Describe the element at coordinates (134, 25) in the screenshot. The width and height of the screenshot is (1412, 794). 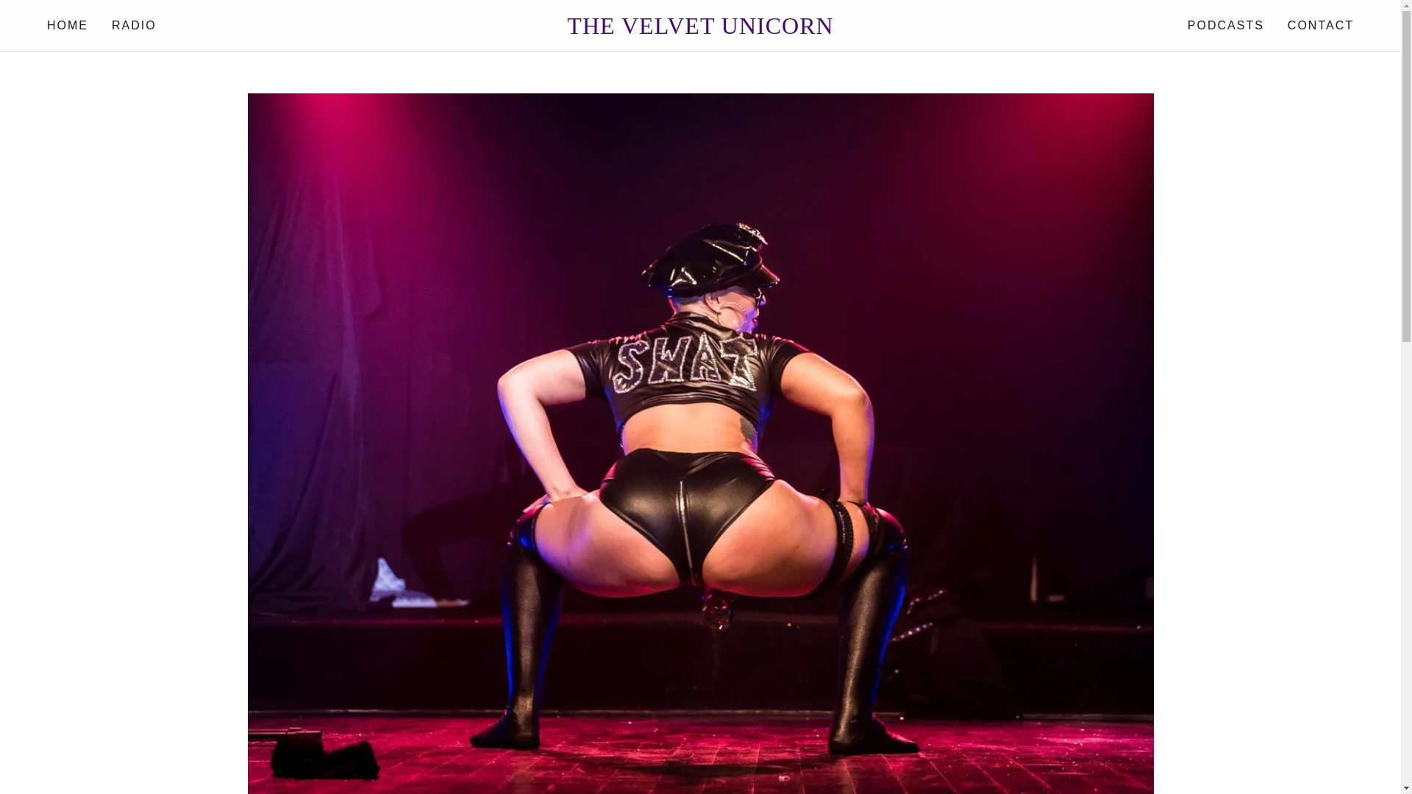
I see `RADIO` at that location.